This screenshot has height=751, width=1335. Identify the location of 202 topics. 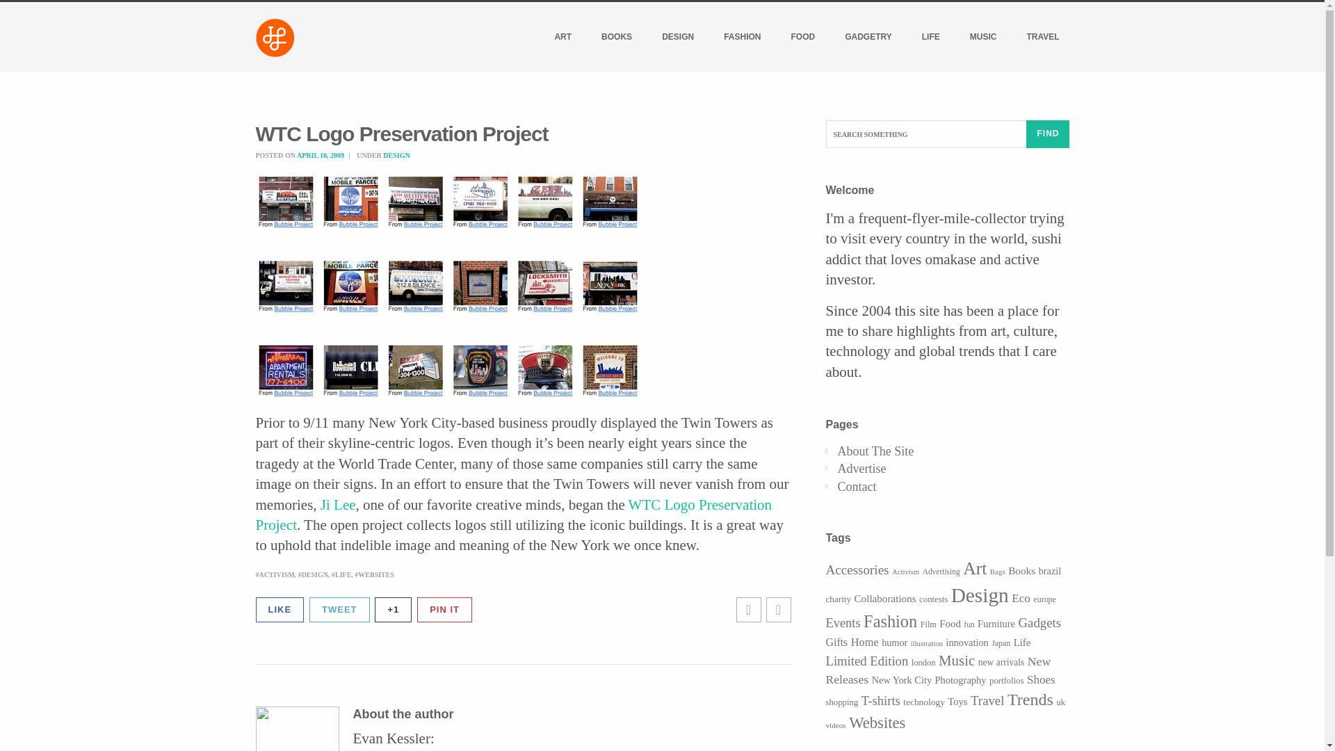
(1021, 570).